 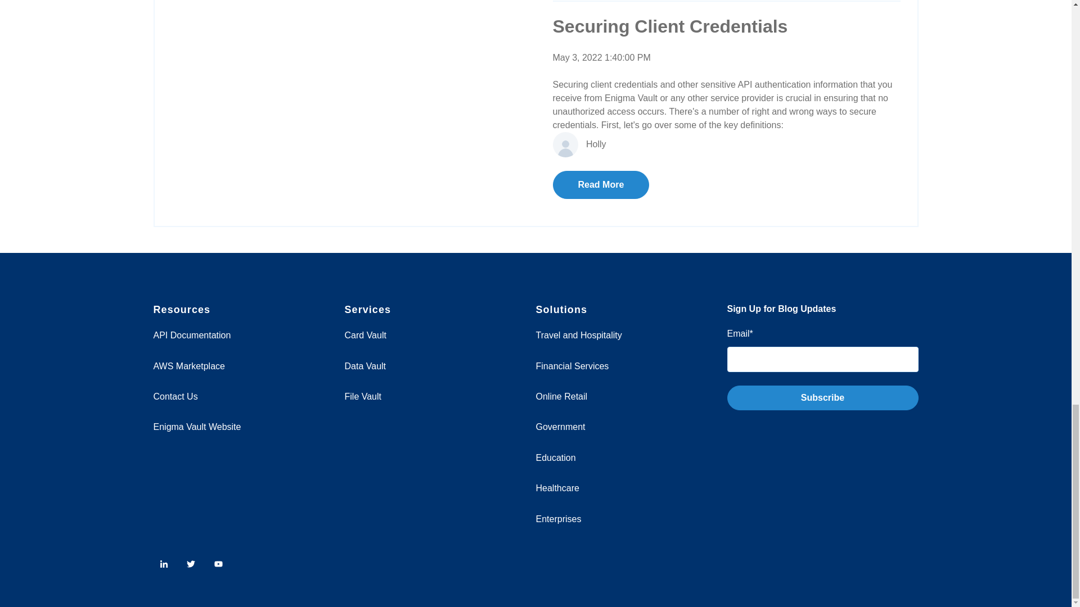 What do you see at coordinates (600, 184) in the screenshot?
I see `Read More` at bounding box center [600, 184].